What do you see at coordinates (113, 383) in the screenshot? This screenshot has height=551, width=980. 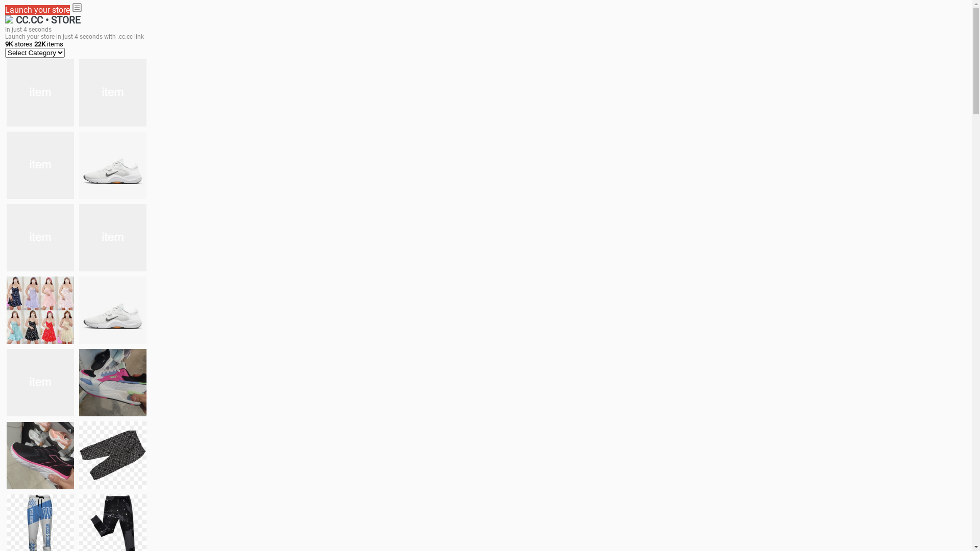 I see `Zapatillas pumas` at bounding box center [113, 383].